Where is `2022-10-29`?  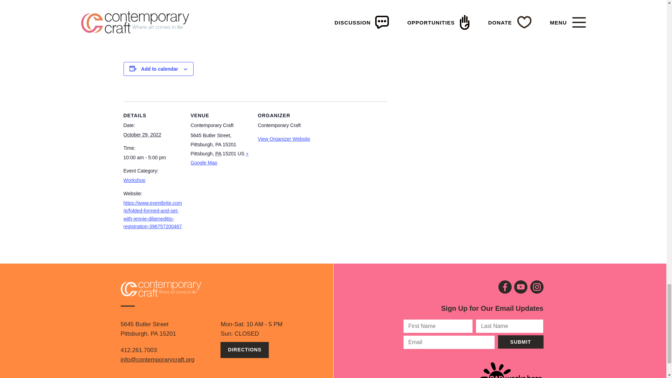 2022-10-29 is located at coordinates (142, 134).